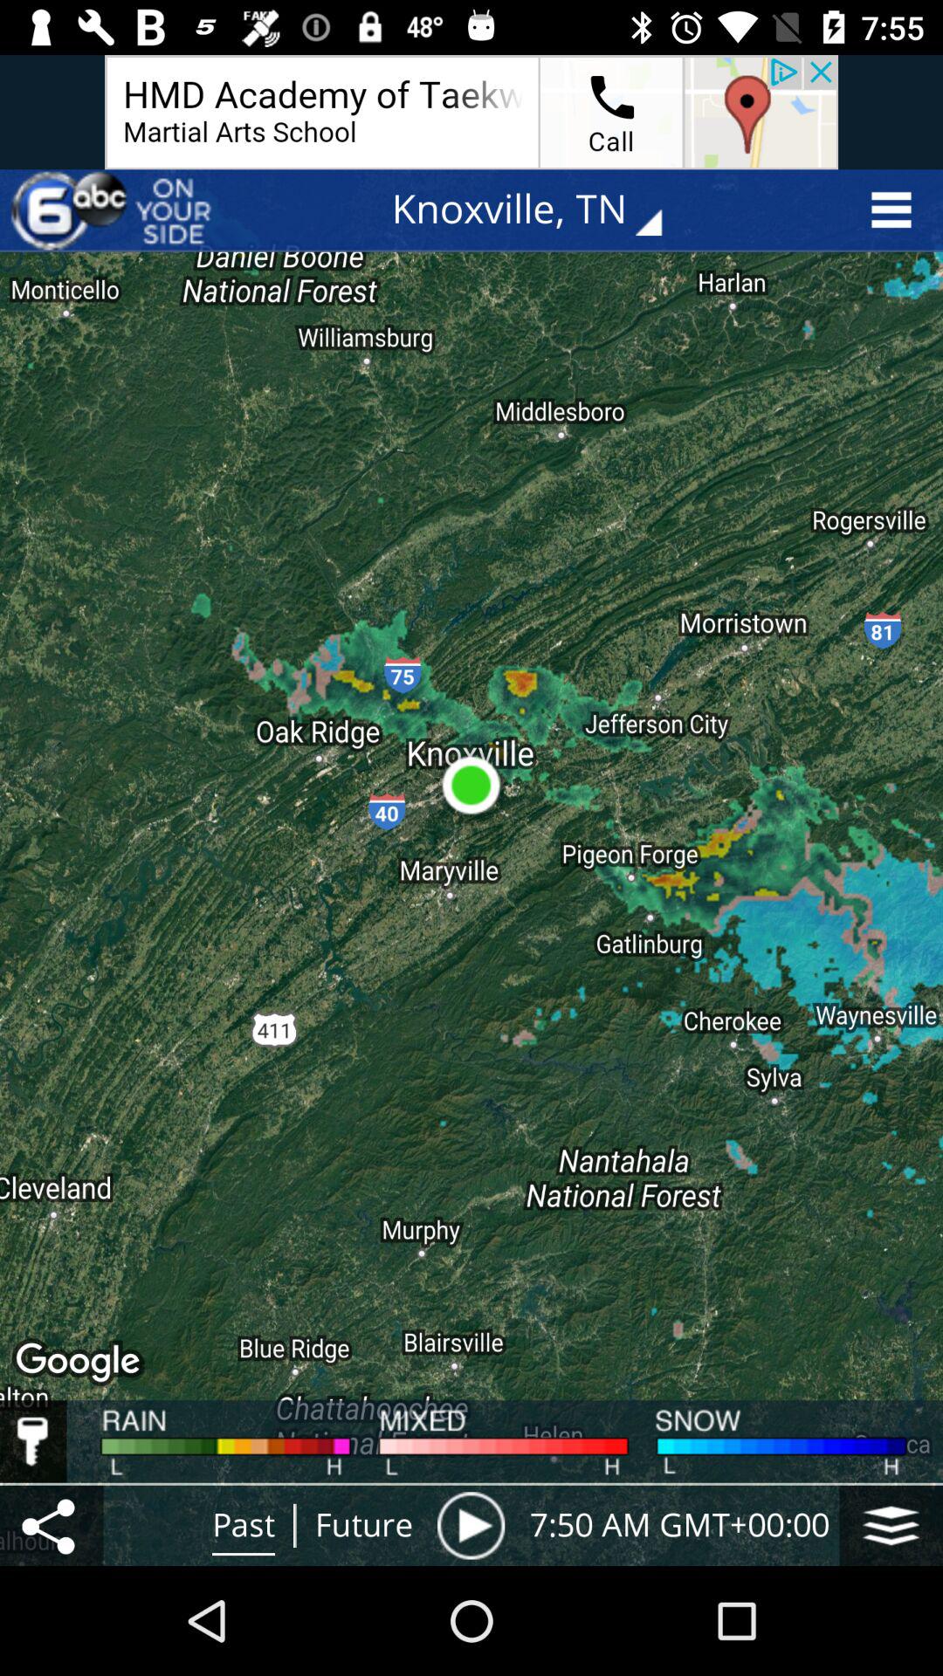  What do you see at coordinates (540, 209) in the screenshot?
I see `swipe to knoxville, tn icon` at bounding box center [540, 209].